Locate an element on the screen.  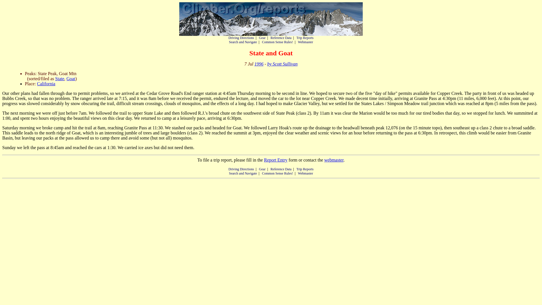
Gear is located at coordinates (262, 169).